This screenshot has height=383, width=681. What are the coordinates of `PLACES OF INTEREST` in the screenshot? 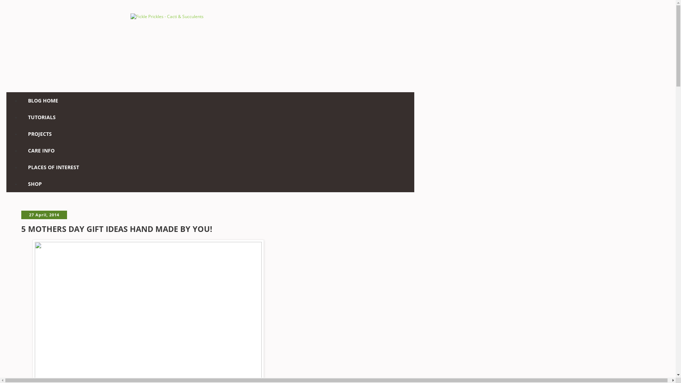 It's located at (54, 167).